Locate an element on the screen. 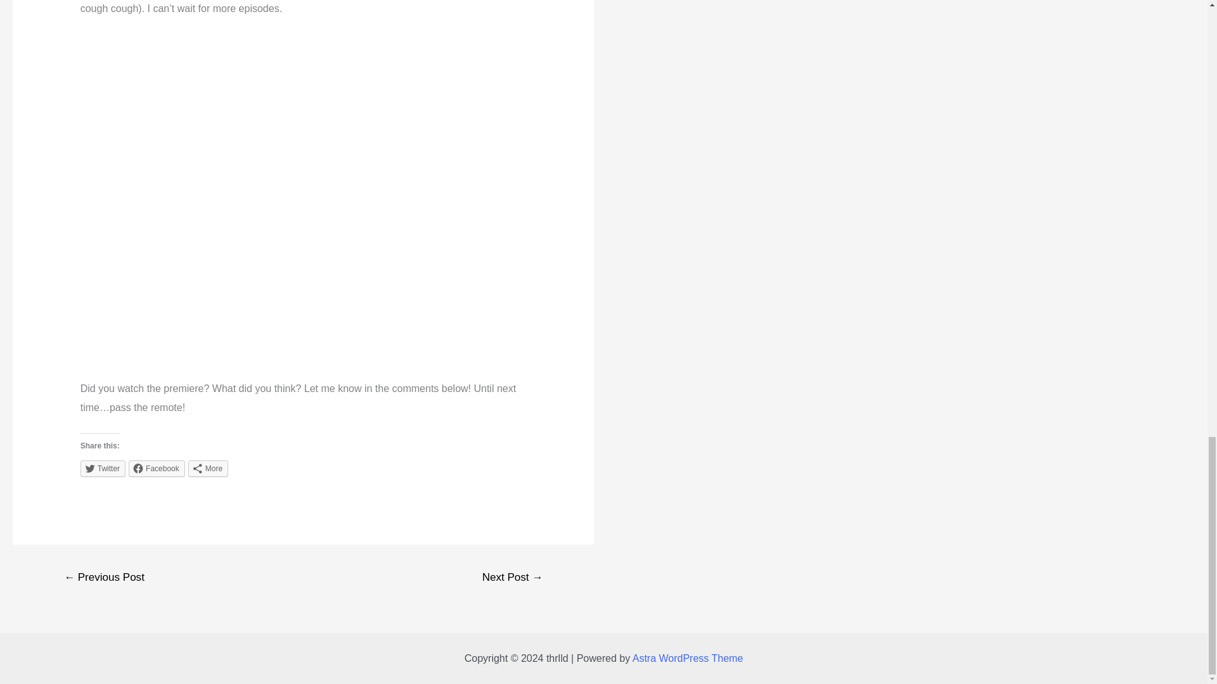  Click to share on Facebook is located at coordinates (157, 468).